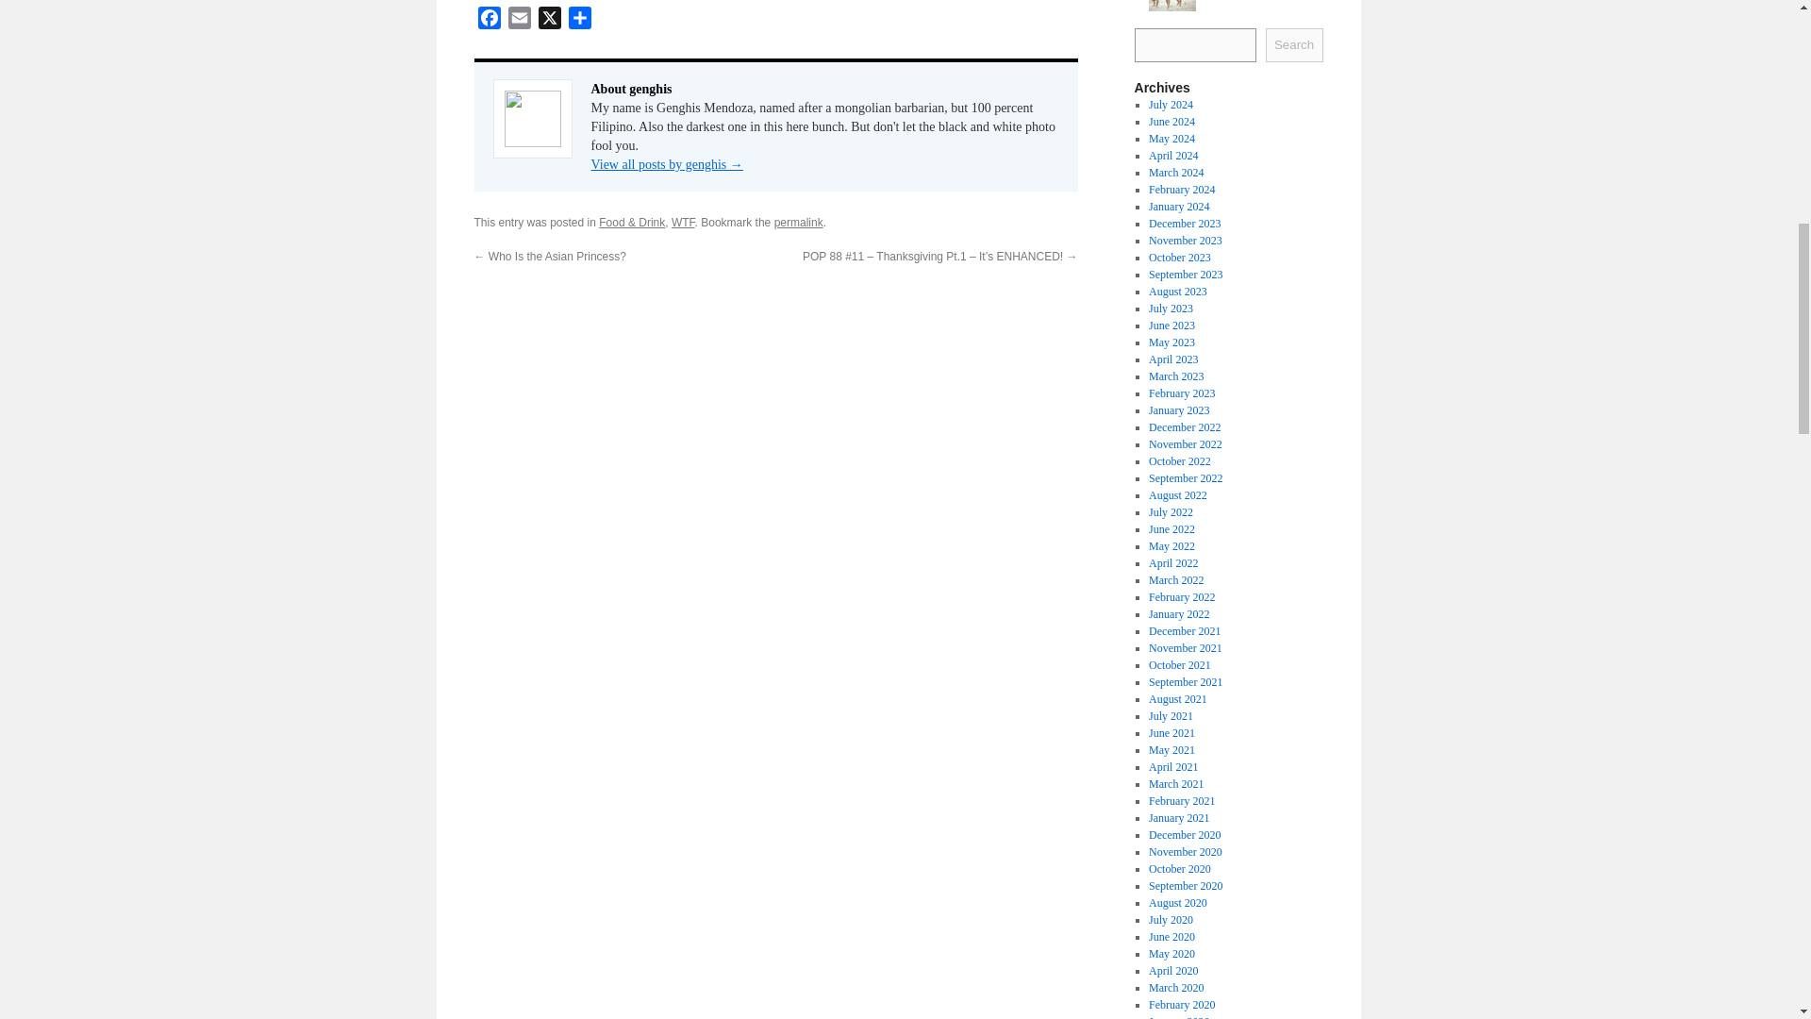 The height and width of the screenshot is (1019, 1811). I want to click on WTF, so click(683, 223).